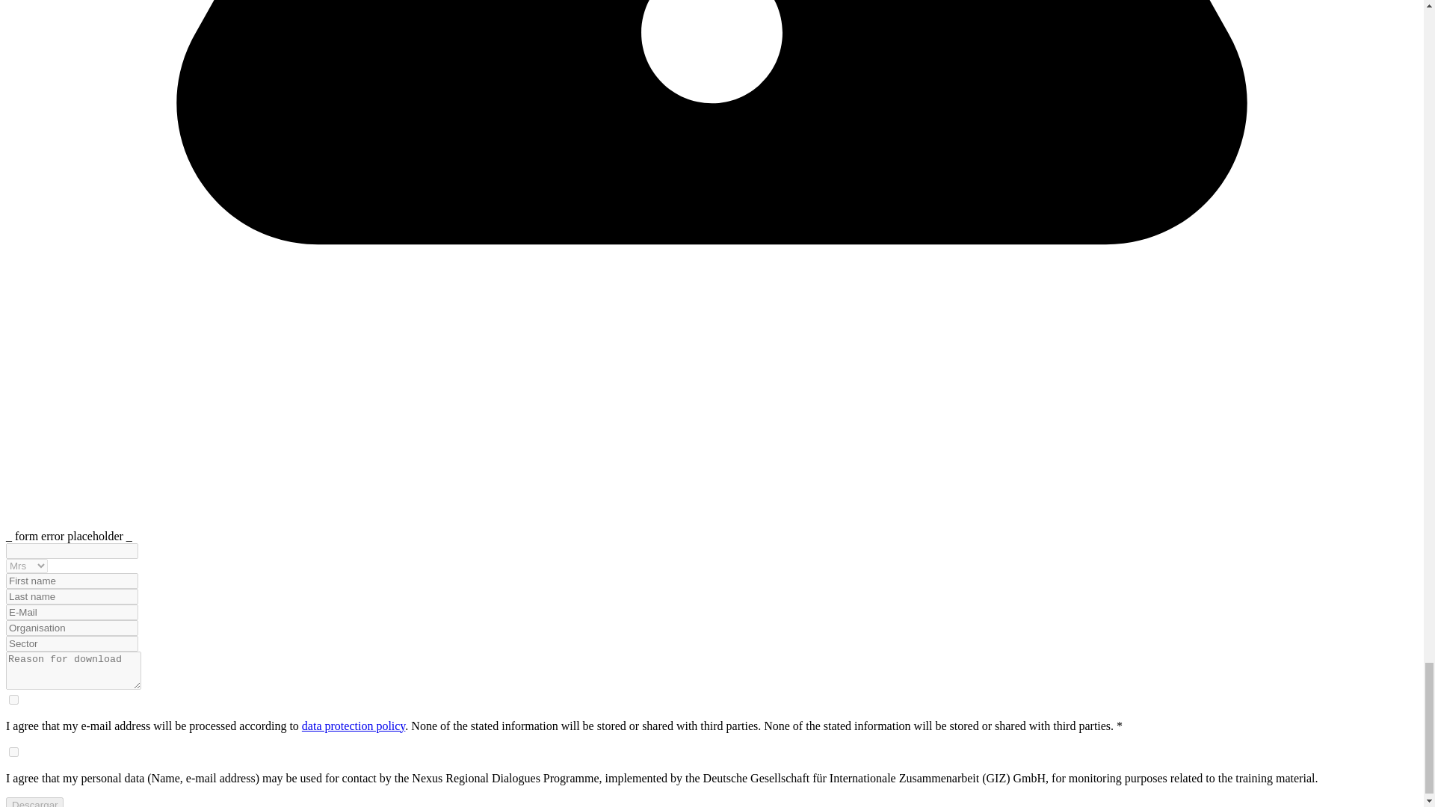 This screenshot has width=1435, height=807. What do you see at coordinates (13, 752) in the screenshot?
I see `Yes` at bounding box center [13, 752].